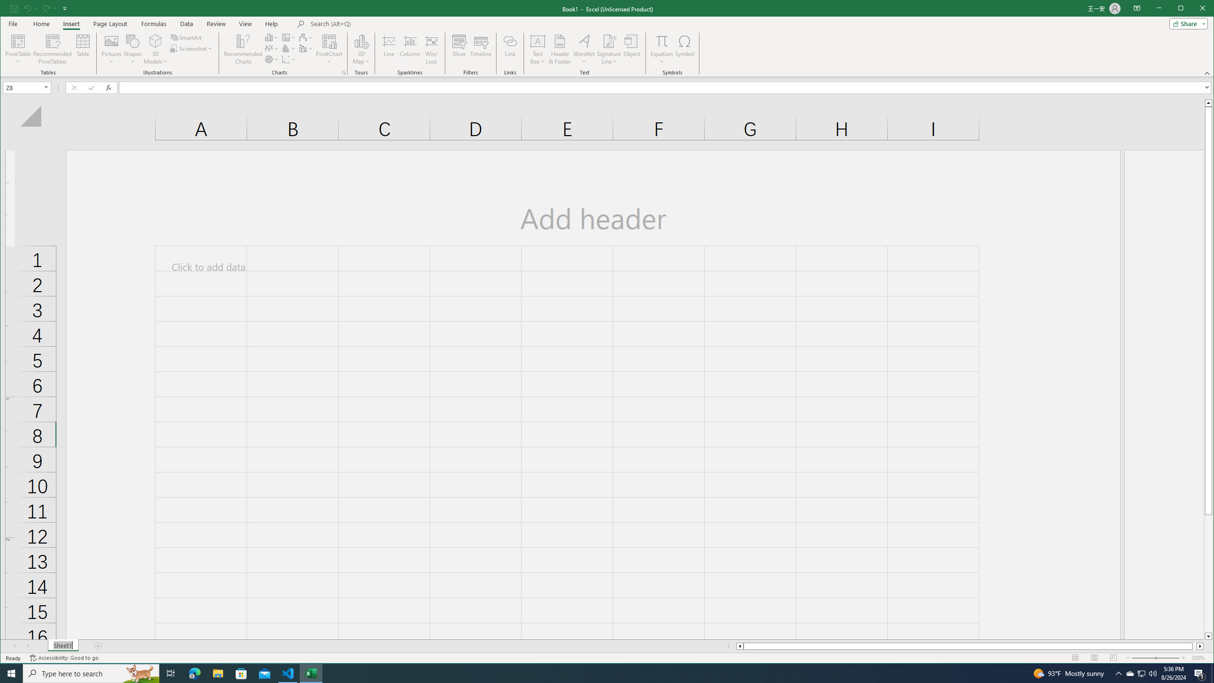 This screenshot has height=683, width=1214. Describe the element at coordinates (111, 49) in the screenshot. I see `Pictures` at that location.